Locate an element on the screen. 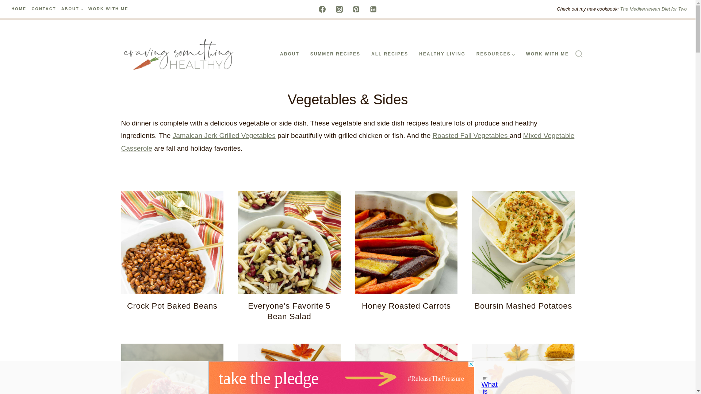  HOME is located at coordinates (18, 9).